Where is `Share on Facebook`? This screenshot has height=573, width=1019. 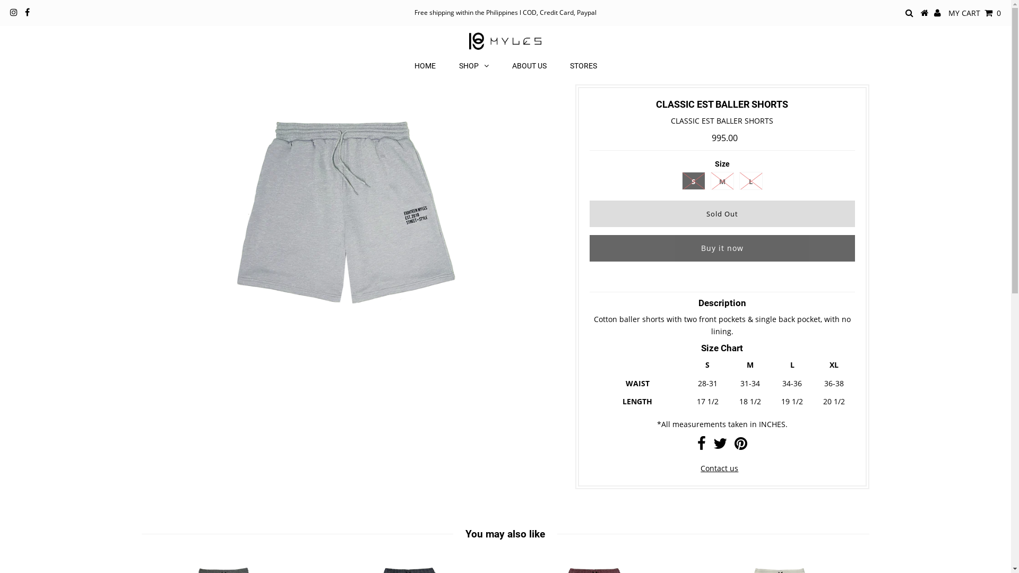
Share on Facebook is located at coordinates (702, 446).